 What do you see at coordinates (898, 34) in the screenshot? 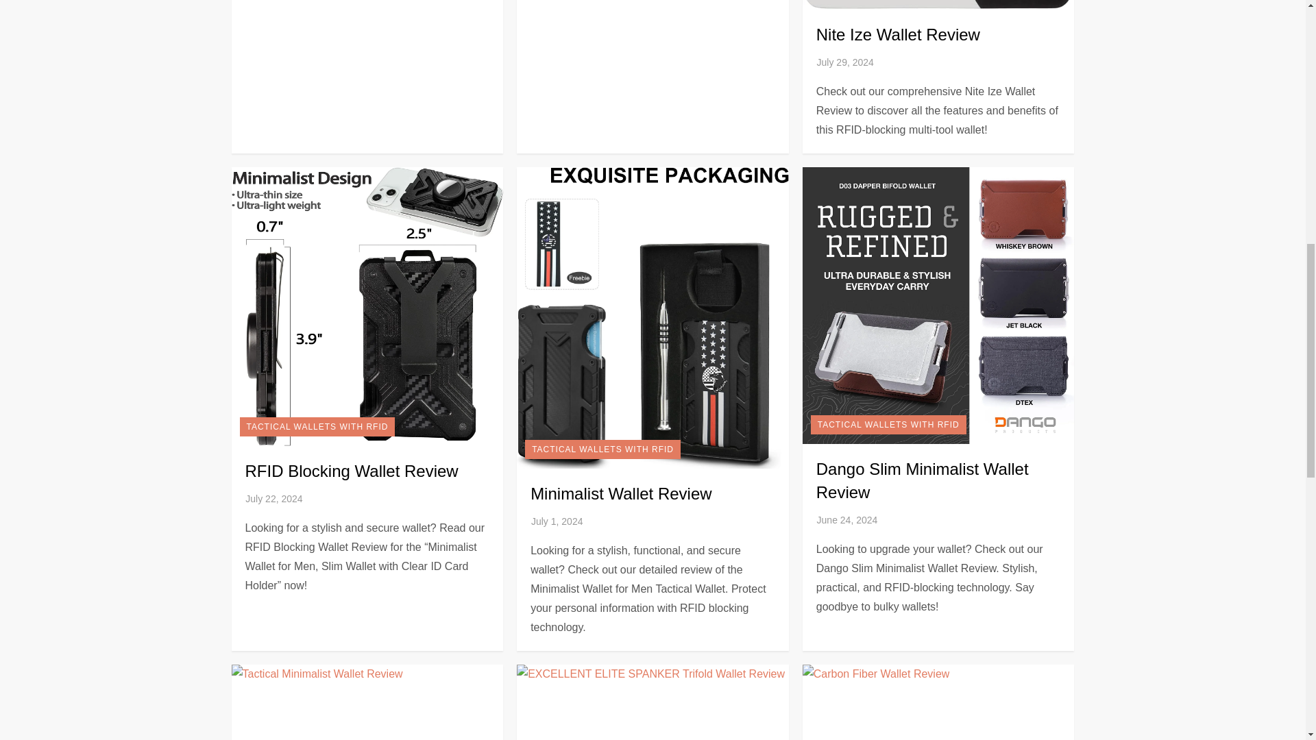
I see `Nite Ize Wallet Review` at bounding box center [898, 34].